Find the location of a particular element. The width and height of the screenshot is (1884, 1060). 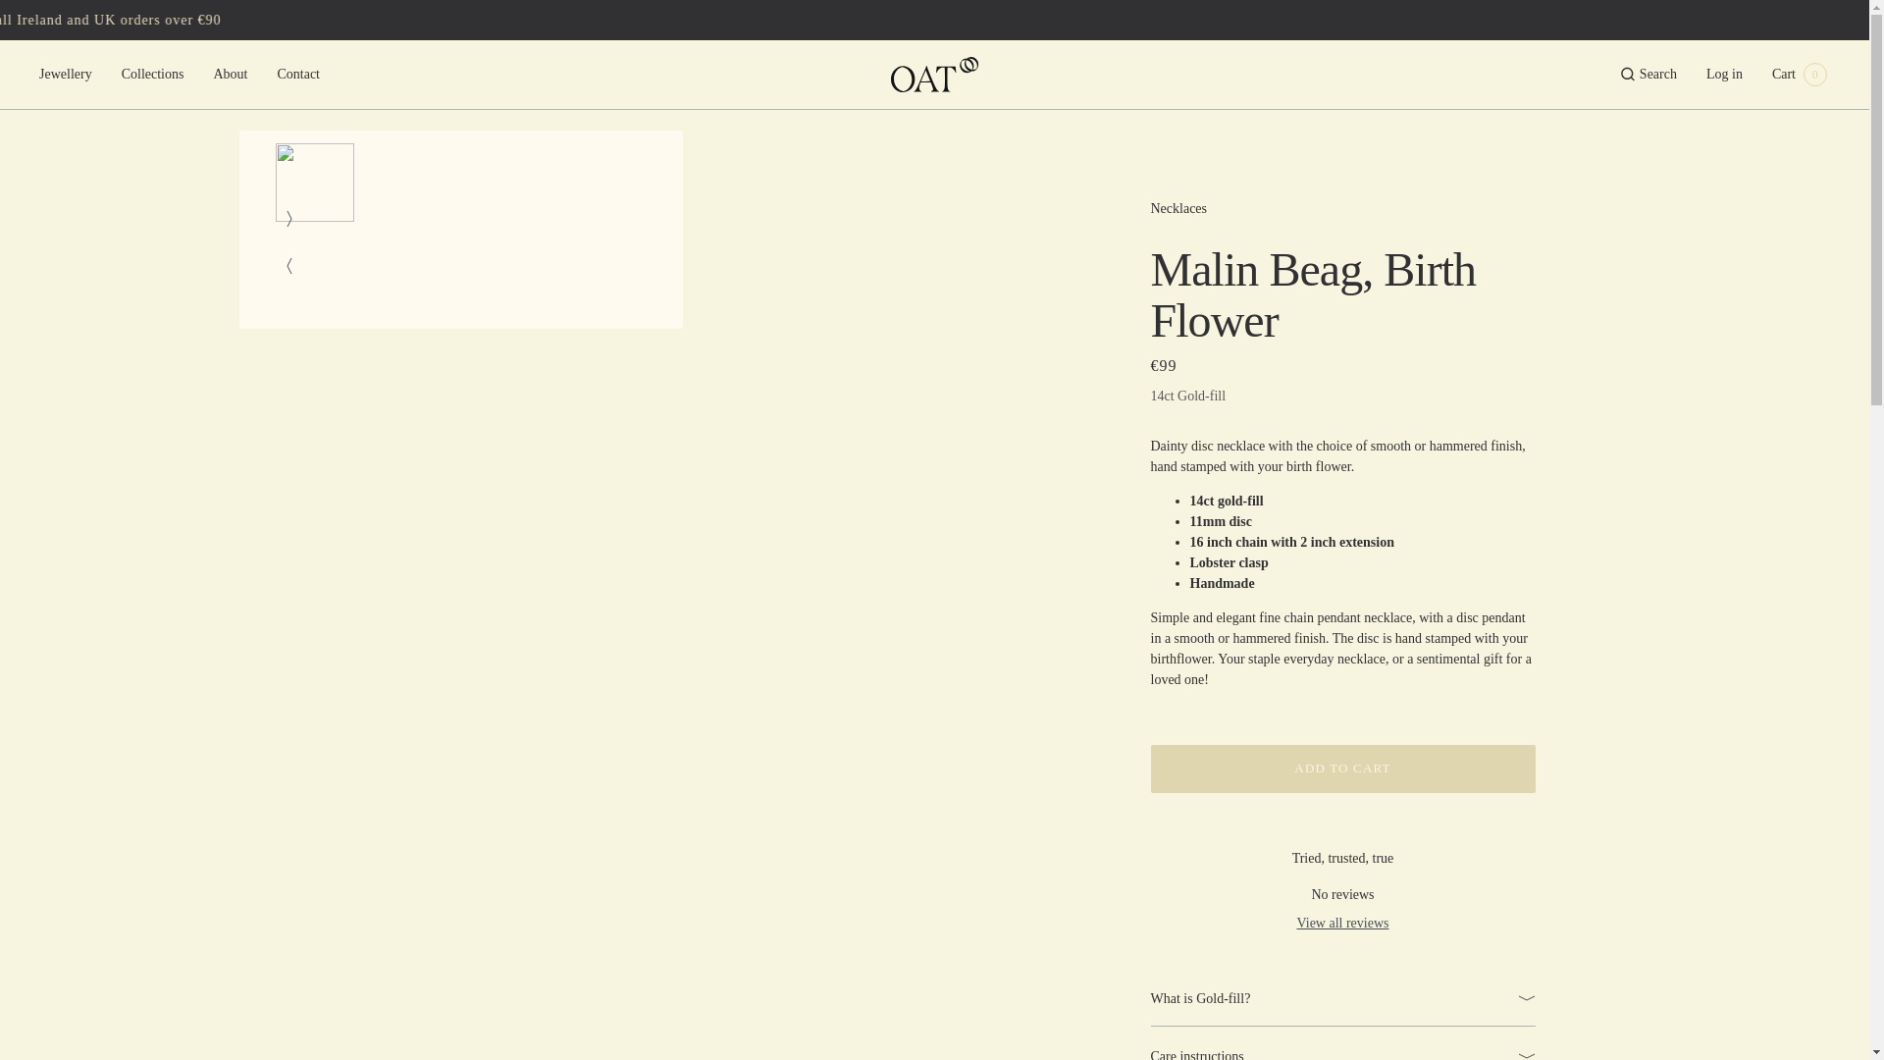

SKIP TO CONTENT is located at coordinates (19, 14).